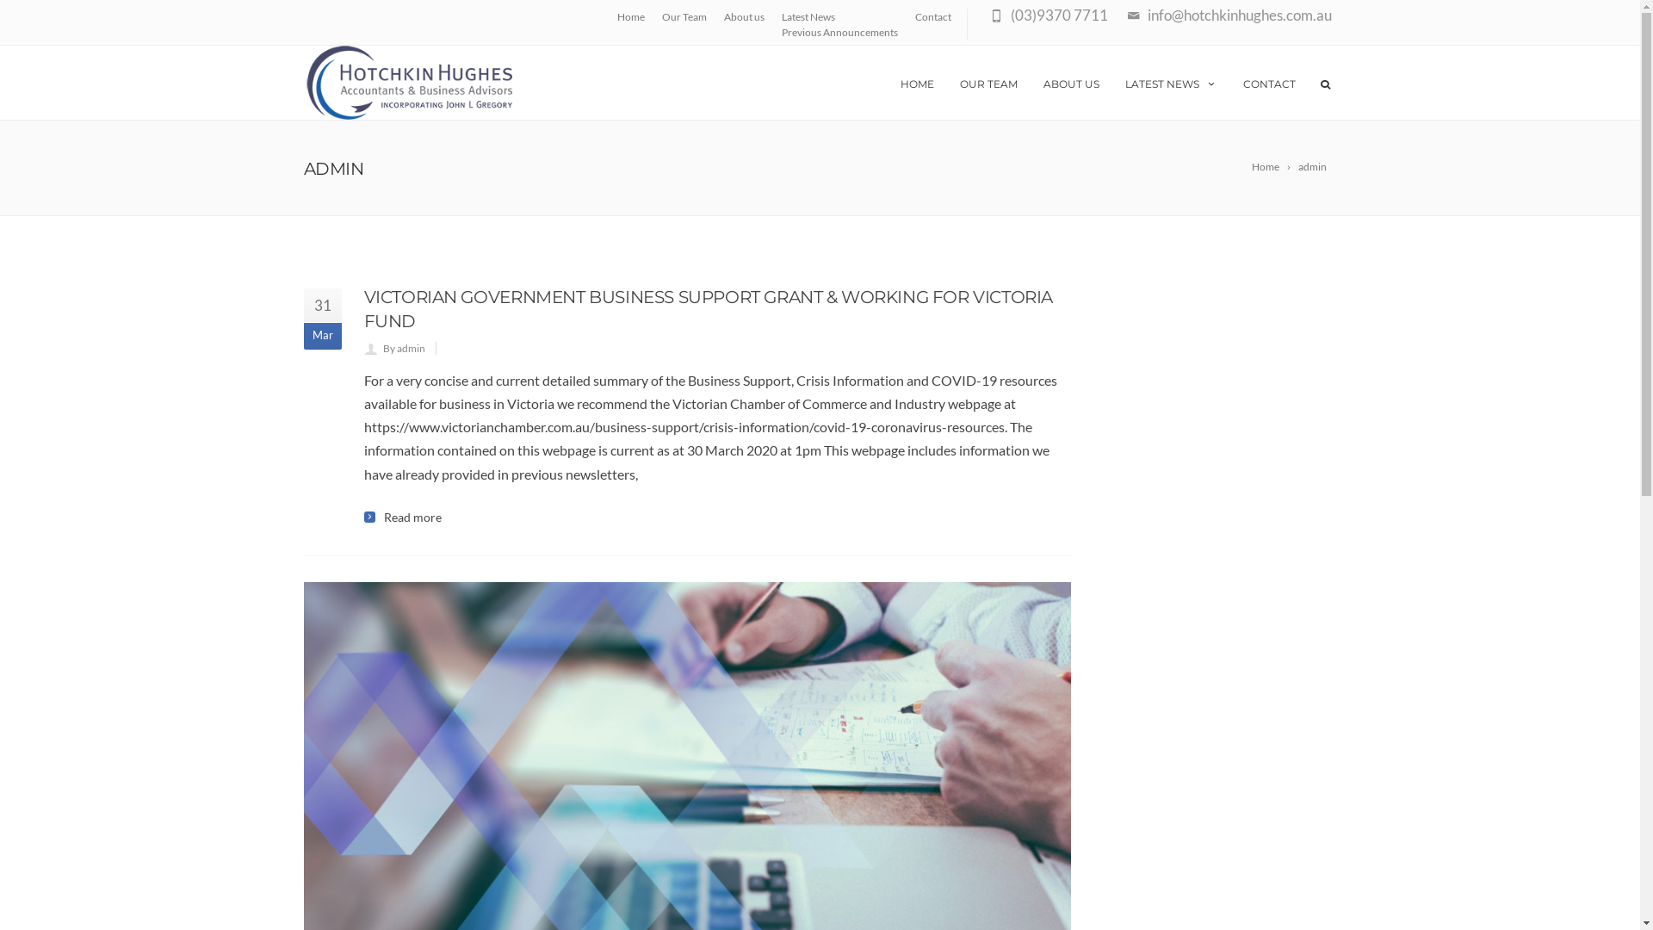 The height and width of the screenshot is (930, 1653). What do you see at coordinates (932, 17) in the screenshot?
I see `Contact` at bounding box center [932, 17].